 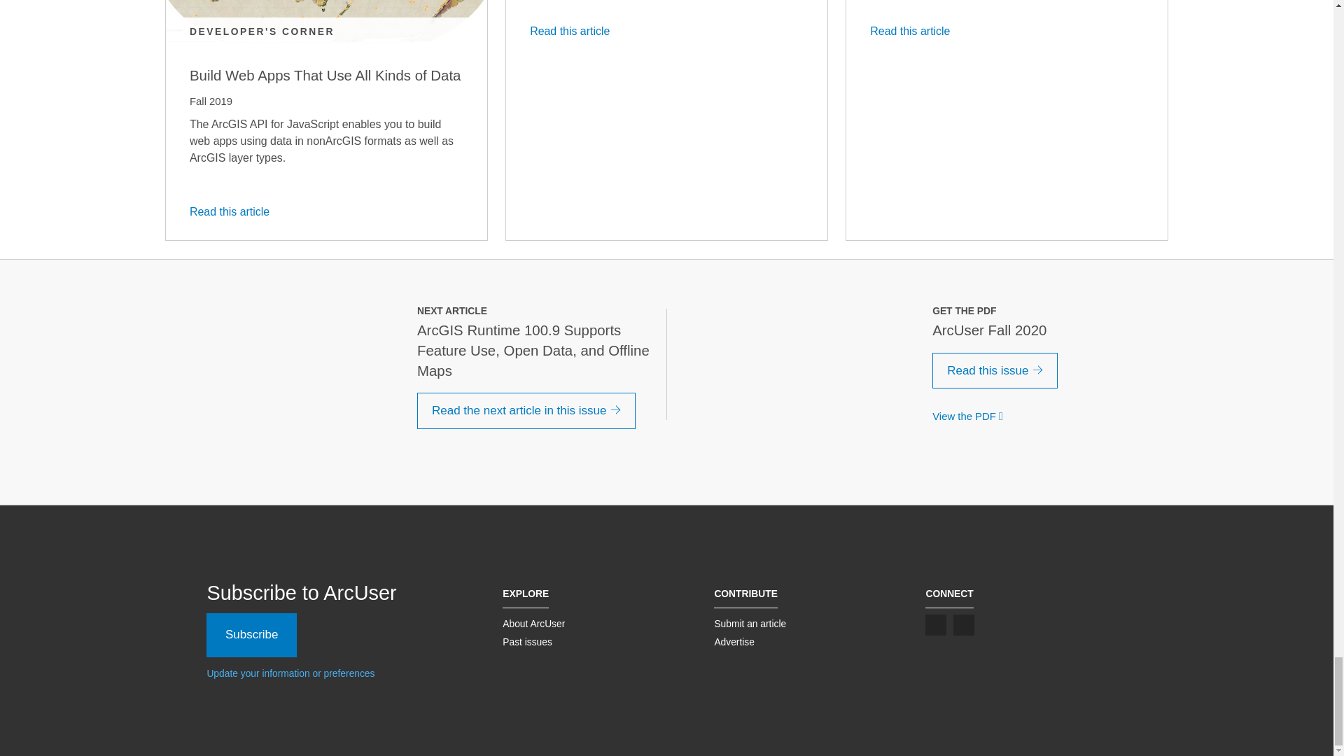 I want to click on View the PDF, so click(x=970, y=416).